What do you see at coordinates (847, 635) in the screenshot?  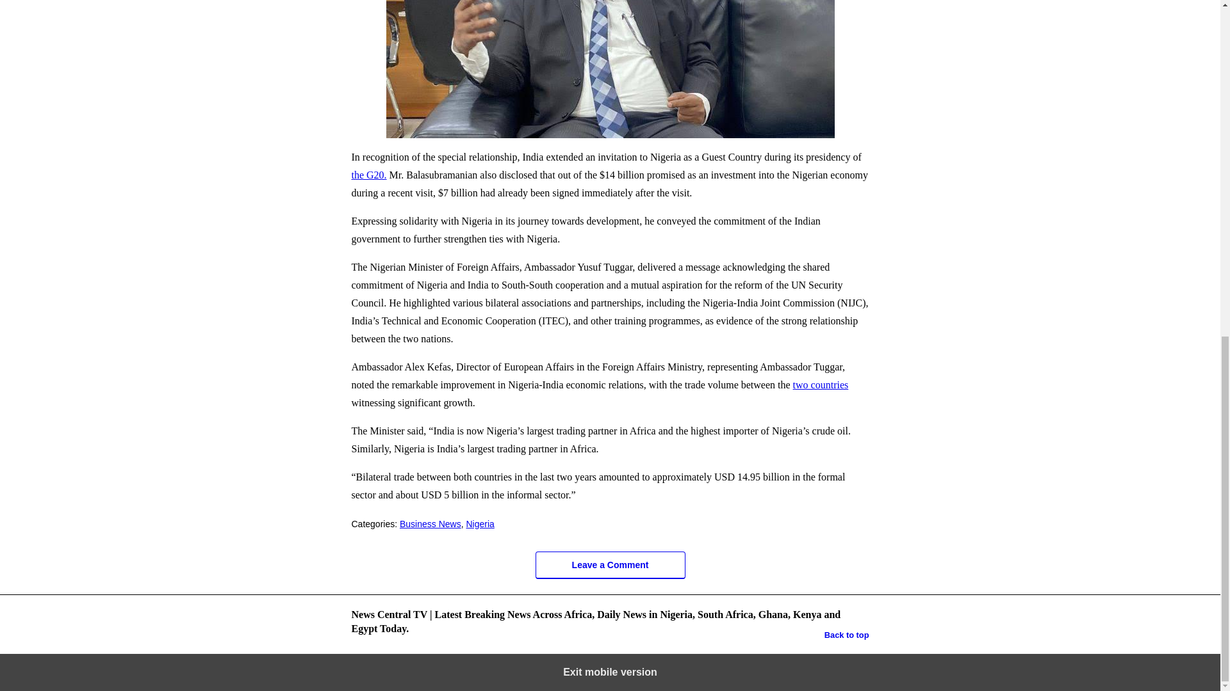 I see `Back to top` at bounding box center [847, 635].